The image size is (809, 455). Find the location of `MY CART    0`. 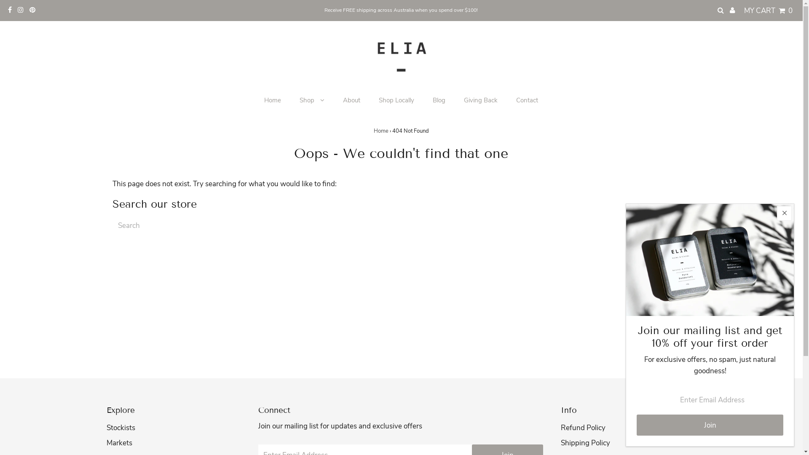

MY CART    0 is located at coordinates (769, 11).